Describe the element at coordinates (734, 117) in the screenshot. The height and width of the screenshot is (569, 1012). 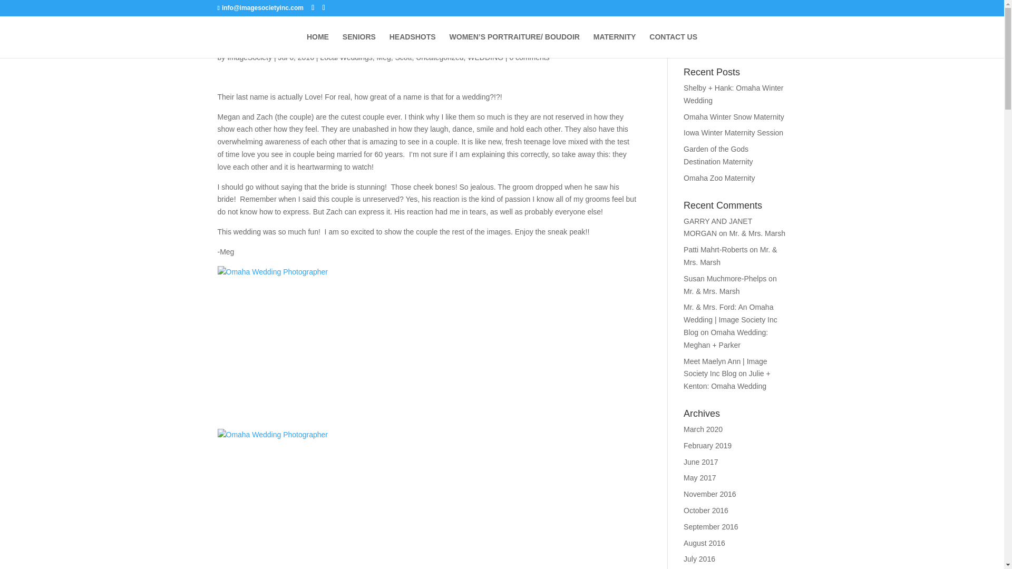
I see `Omaha Winter Snow Maternity` at that location.